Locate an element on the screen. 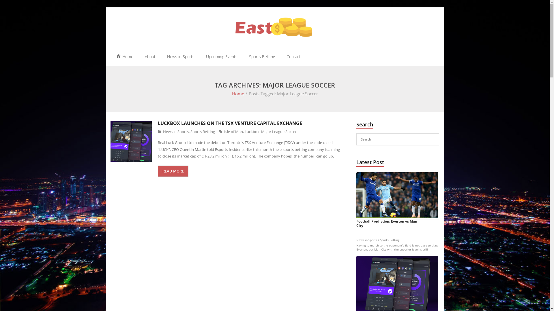 The width and height of the screenshot is (554, 311). Home is located at coordinates (125, 56).